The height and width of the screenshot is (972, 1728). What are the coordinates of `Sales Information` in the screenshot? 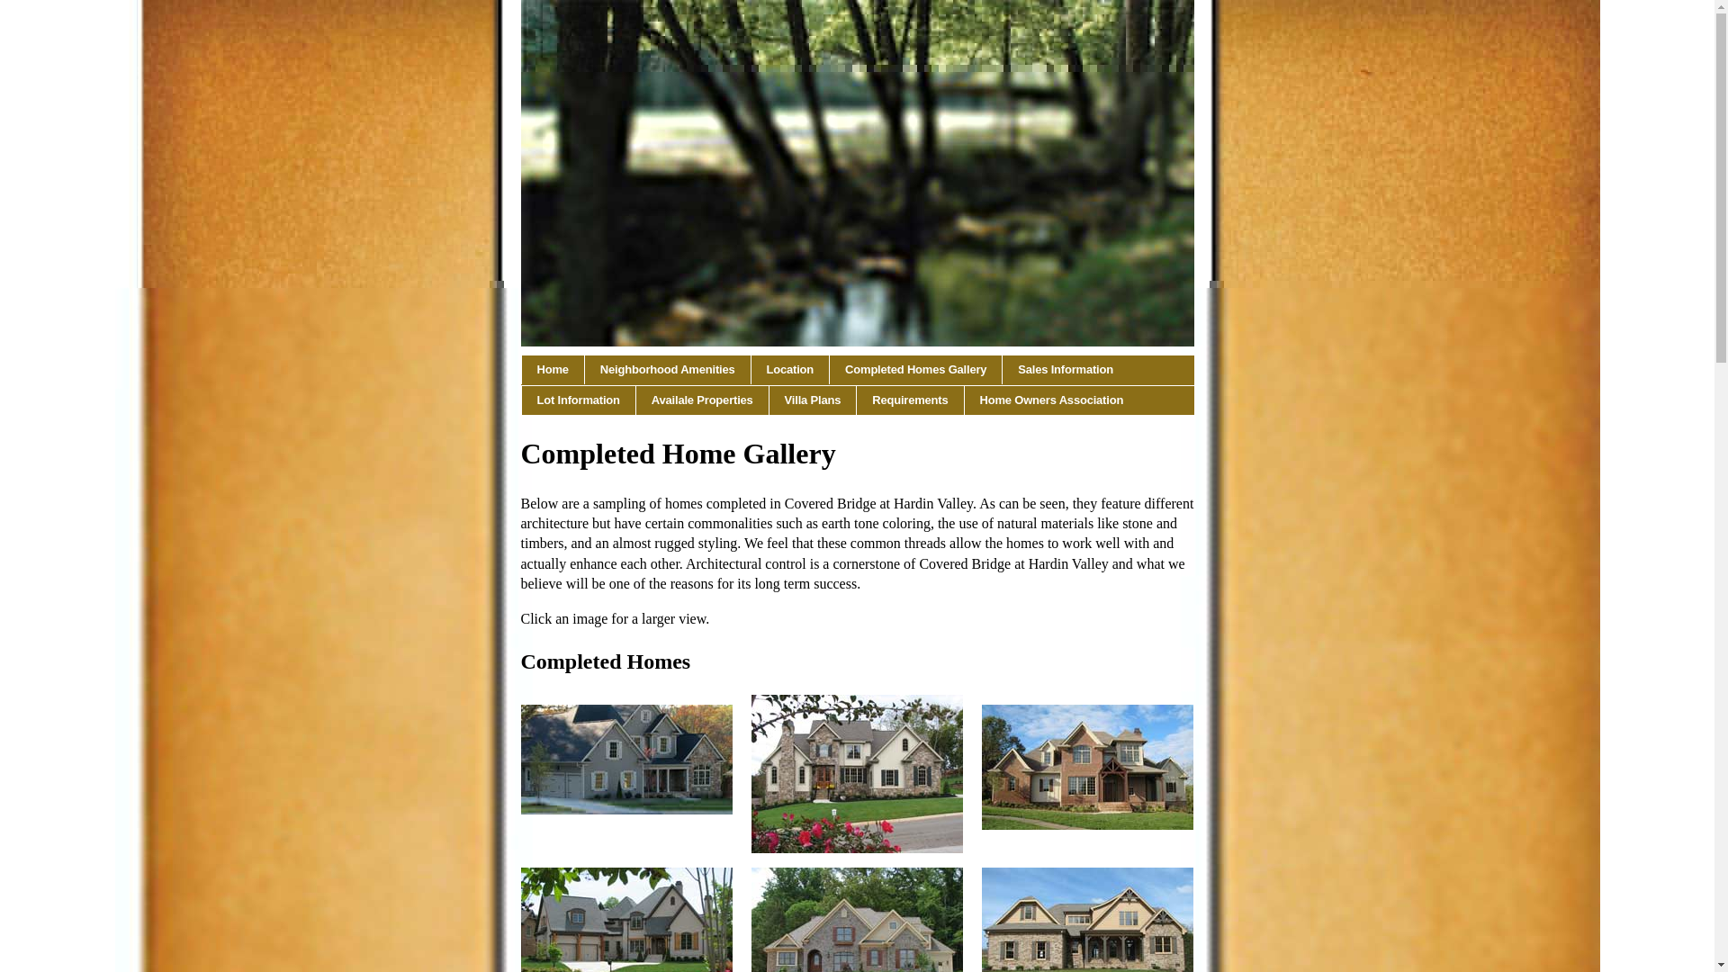 It's located at (1065, 369).